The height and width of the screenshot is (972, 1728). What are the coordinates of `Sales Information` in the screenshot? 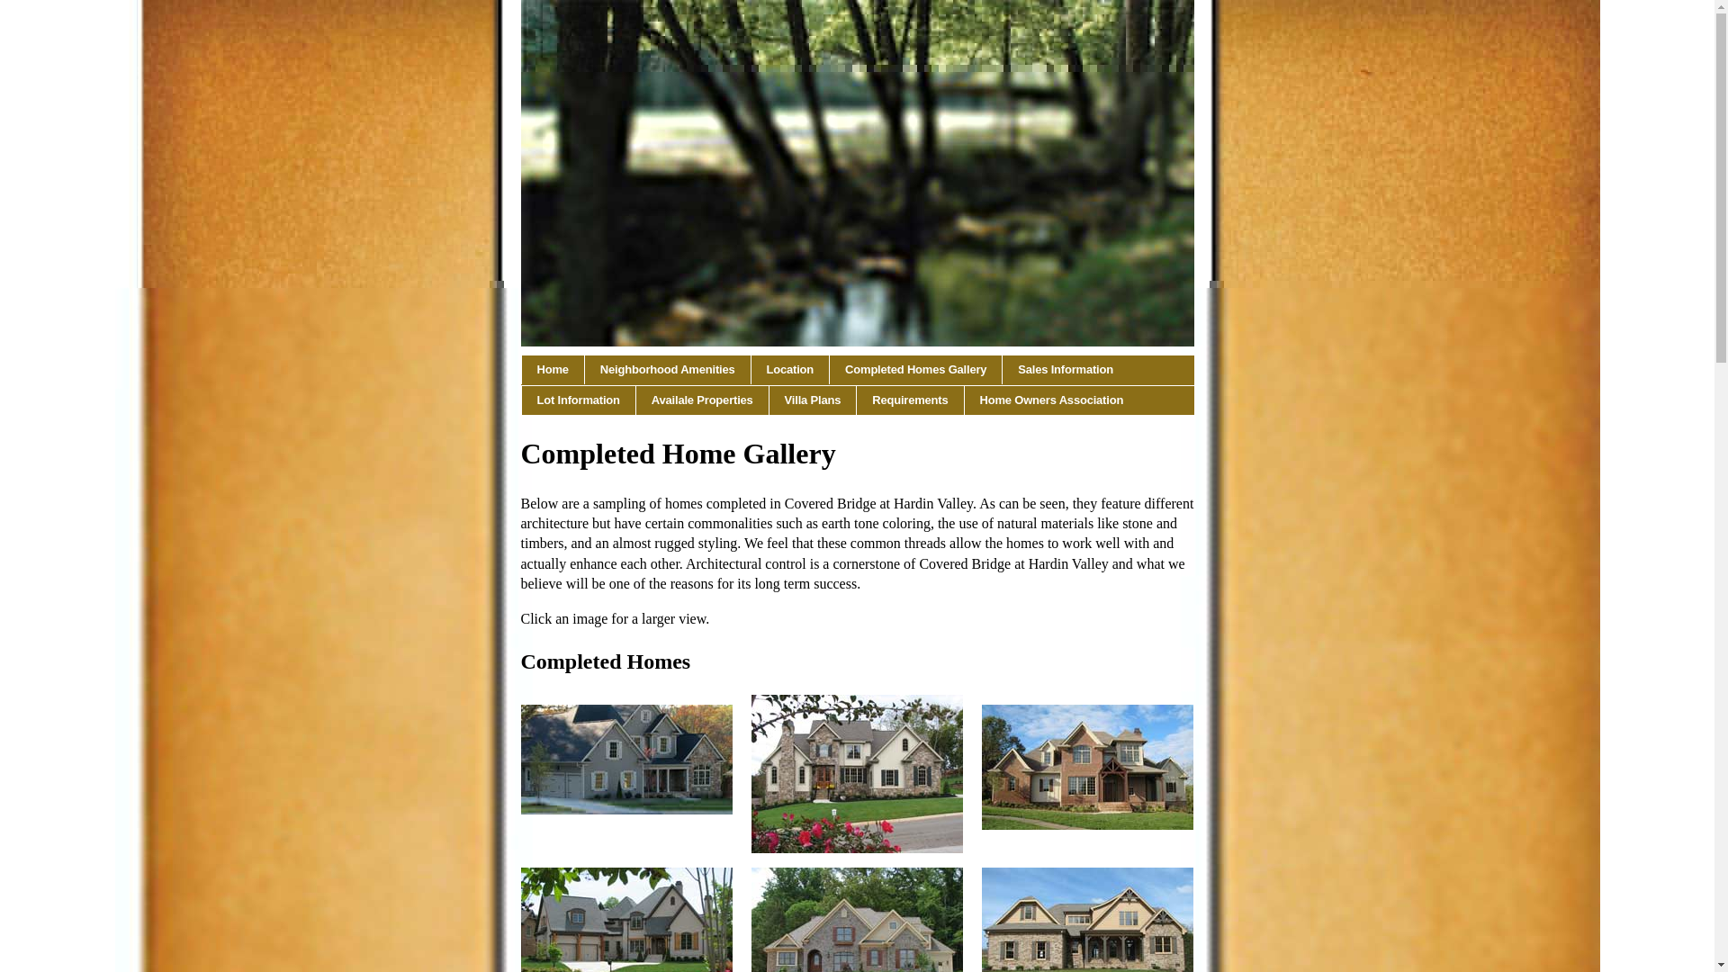 It's located at (1065, 369).